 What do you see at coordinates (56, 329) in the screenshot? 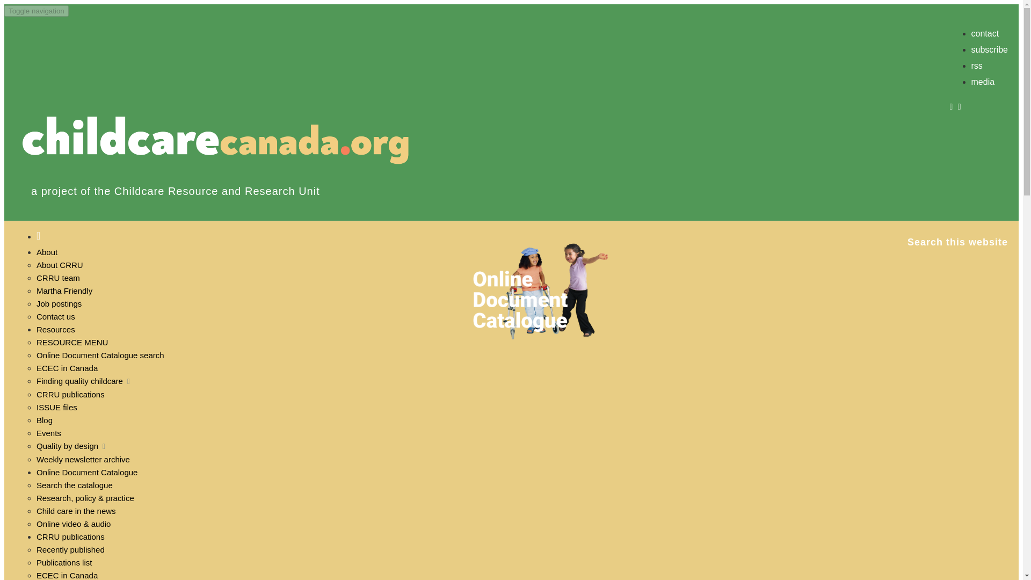
I see `Browse key CRRU resource areas` at bounding box center [56, 329].